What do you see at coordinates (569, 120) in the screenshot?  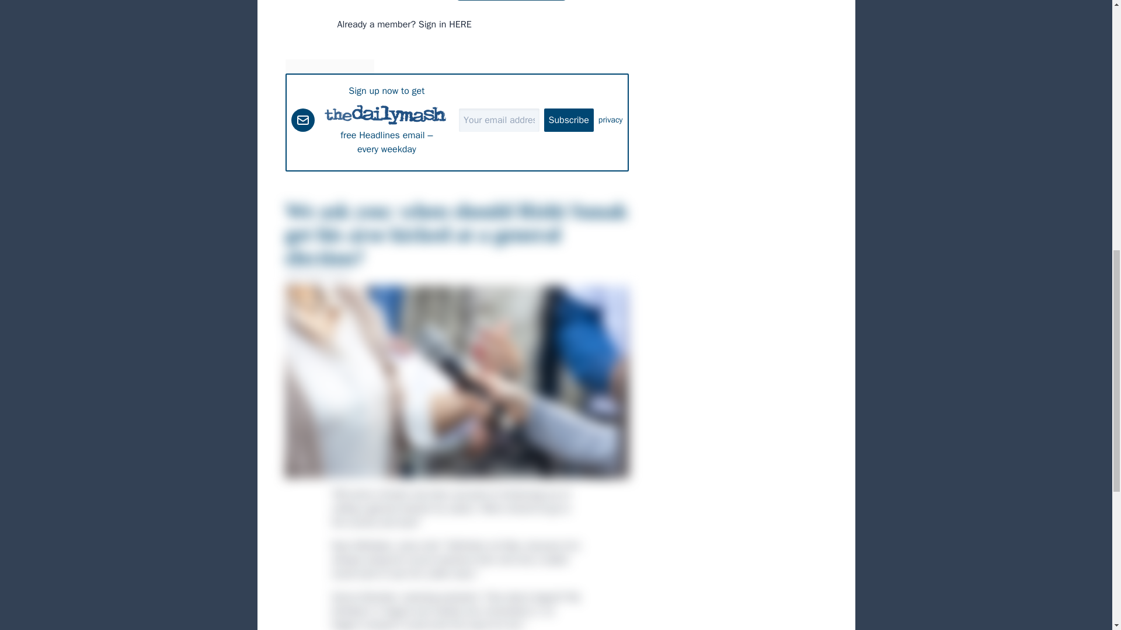 I see `Subscribe` at bounding box center [569, 120].